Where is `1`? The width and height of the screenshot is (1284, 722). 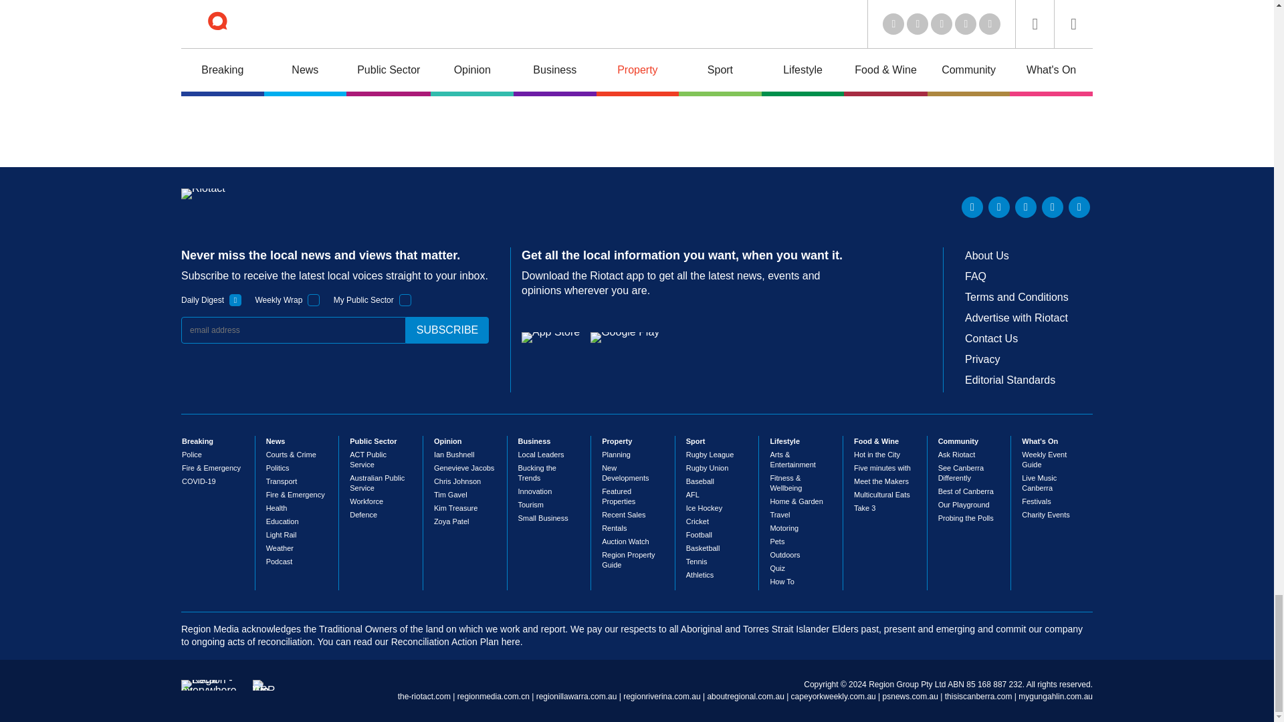
1 is located at coordinates (314, 299).